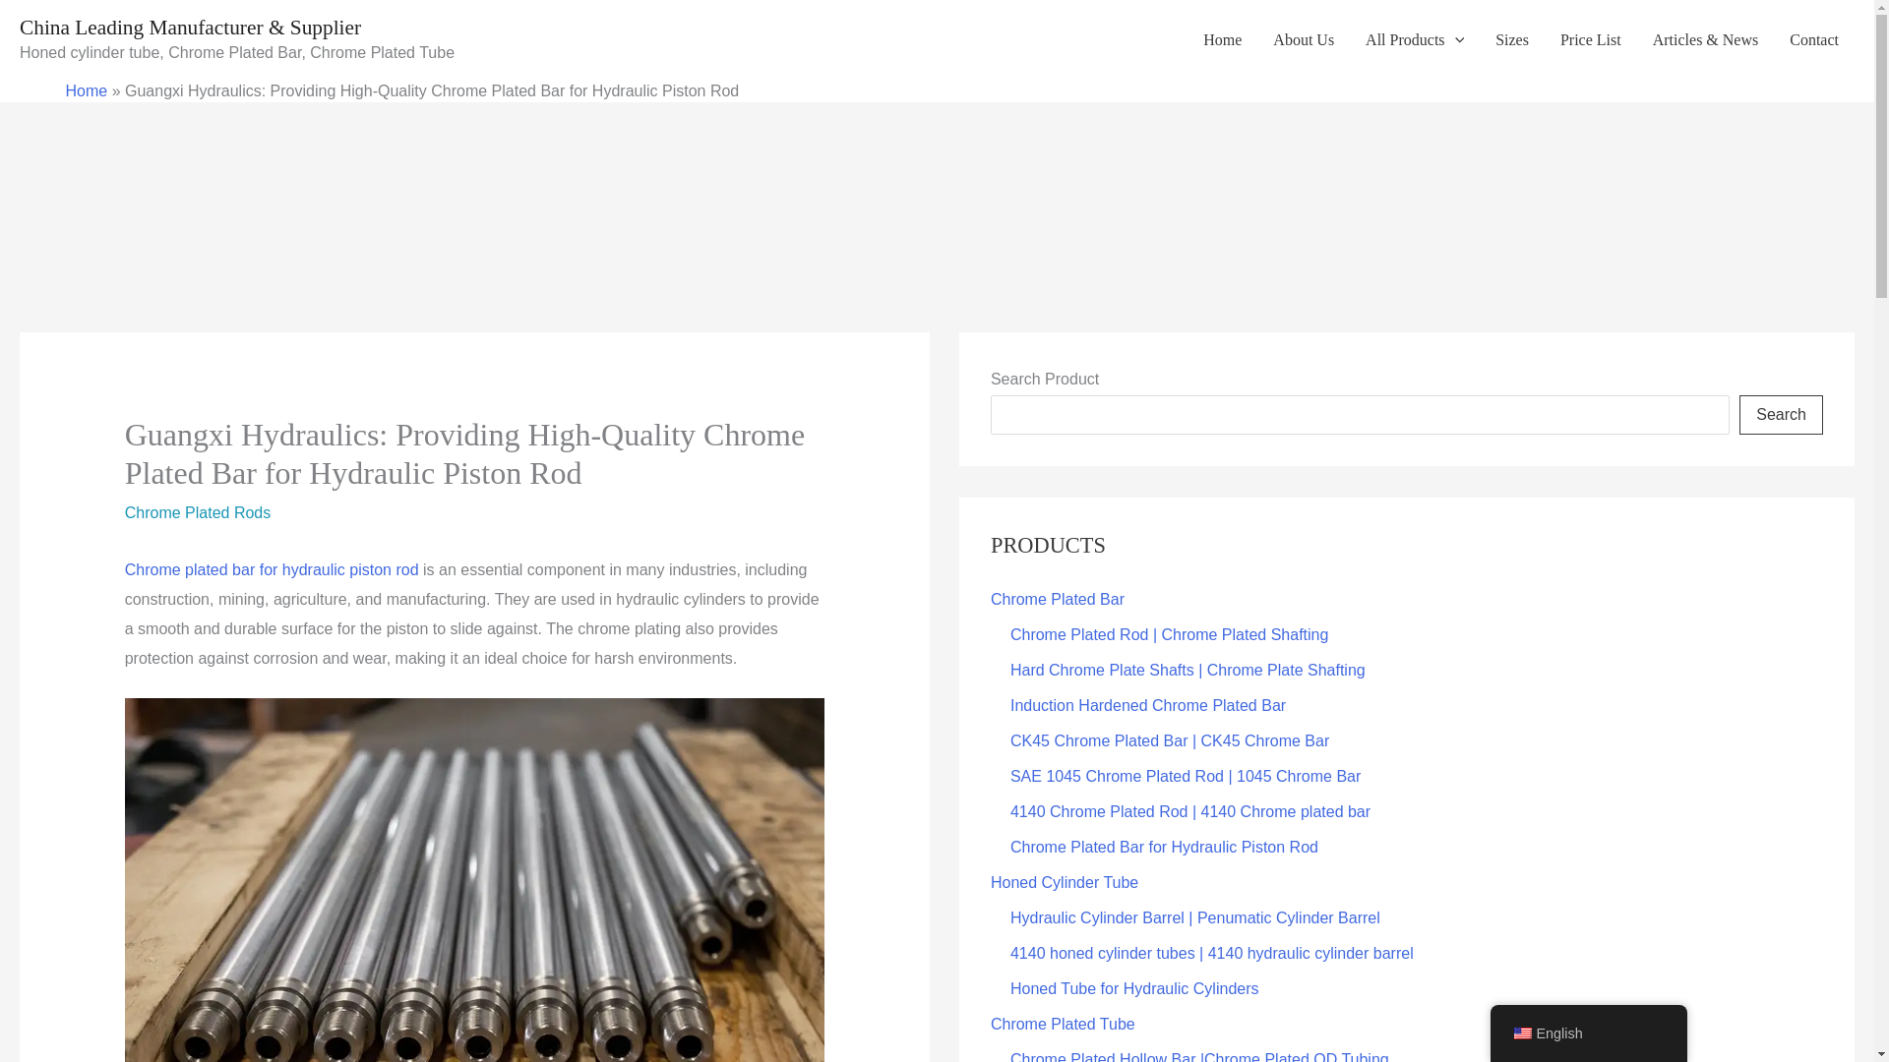 The height and width of the screenshot is (1062, 1889). What do you see at coordinates (1814, 39) in the screenshot?
I see `Contact` at bounding box center [1814, 39].